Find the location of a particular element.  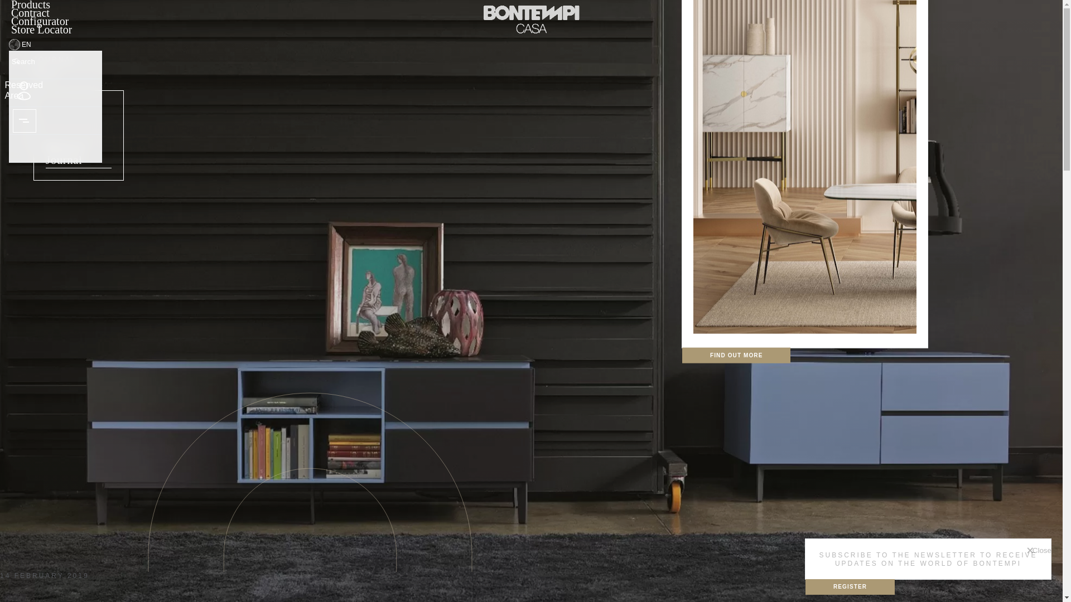

Search is located at coordinates (16, 61).